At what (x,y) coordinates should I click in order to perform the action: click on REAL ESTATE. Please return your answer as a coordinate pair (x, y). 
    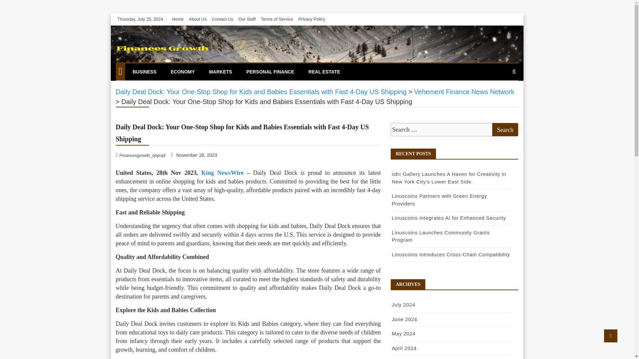
    Looking at the image, I should click on (324, 72).